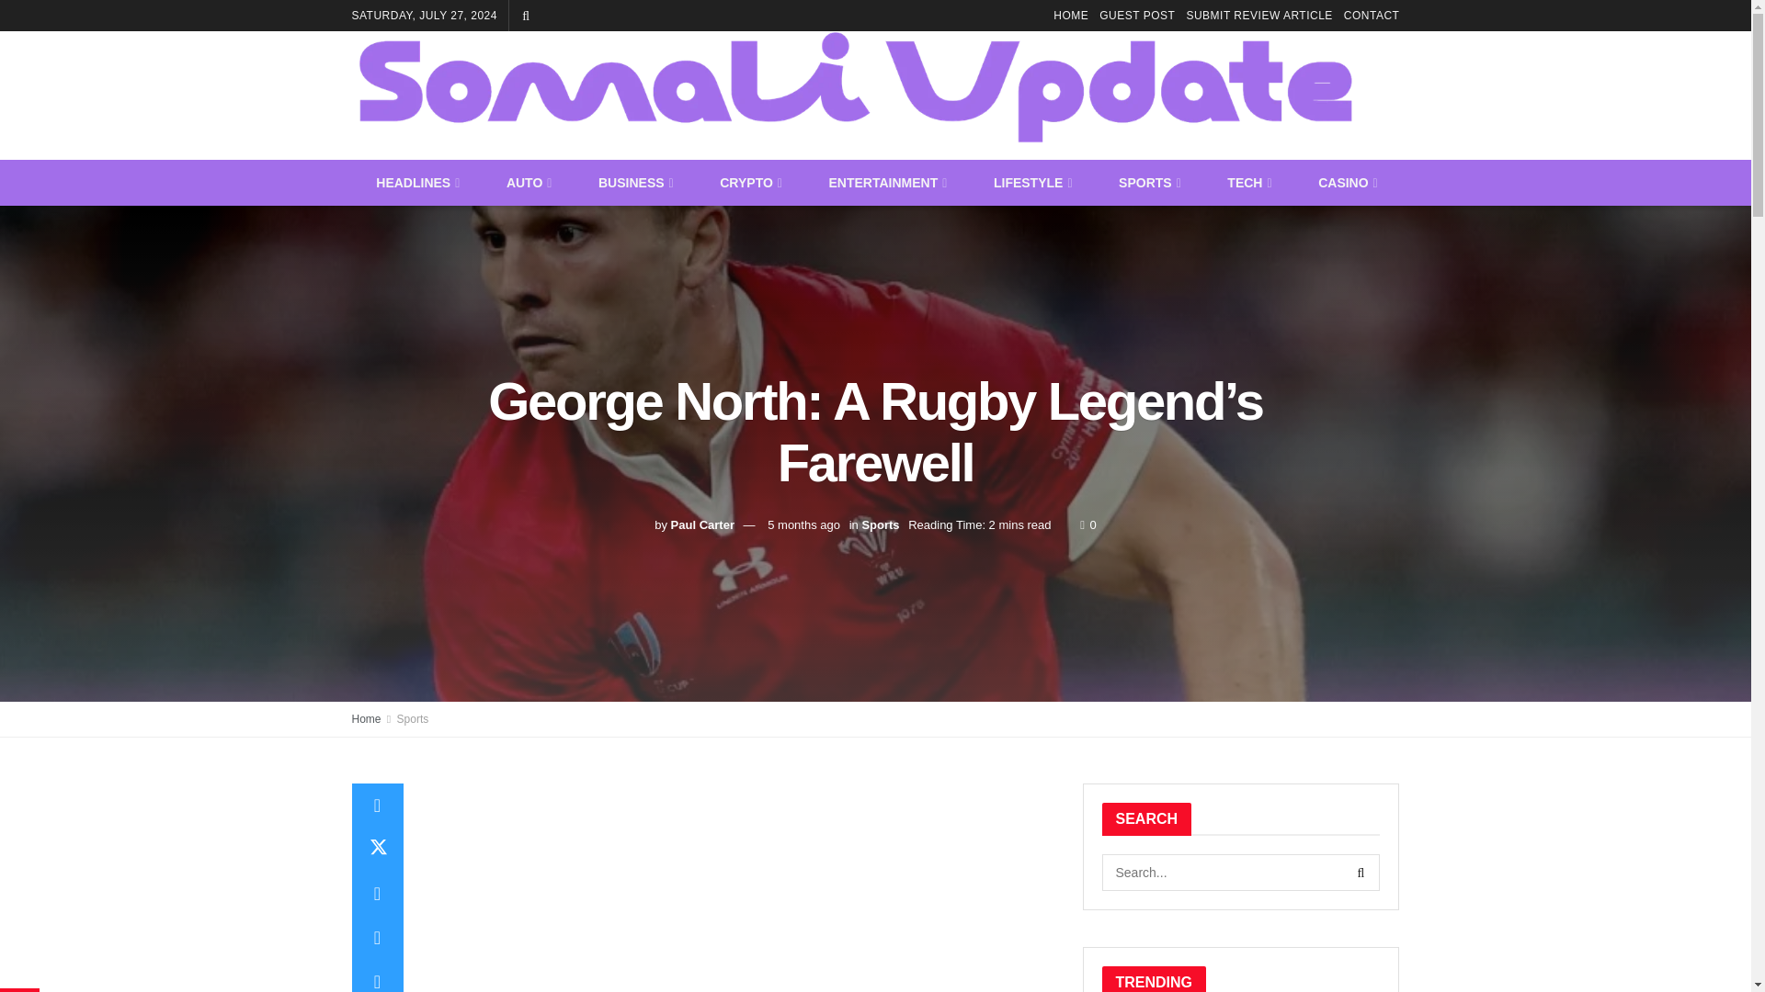 The width and height of the screenshot is (1765, 992). Describe the element at coordinates (1372, 15) in the screenshot. I see `CONTACT` at that location.